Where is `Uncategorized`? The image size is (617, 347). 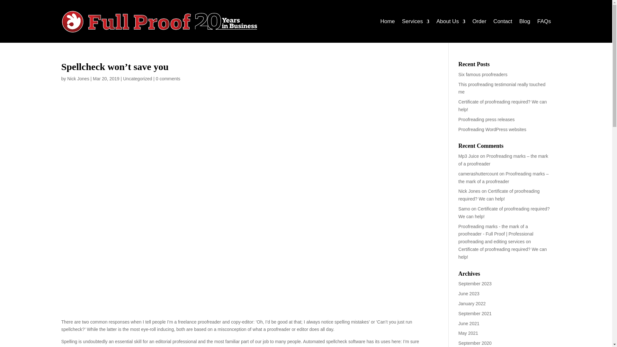
Uncategorized is located at coordinates (137, 78).